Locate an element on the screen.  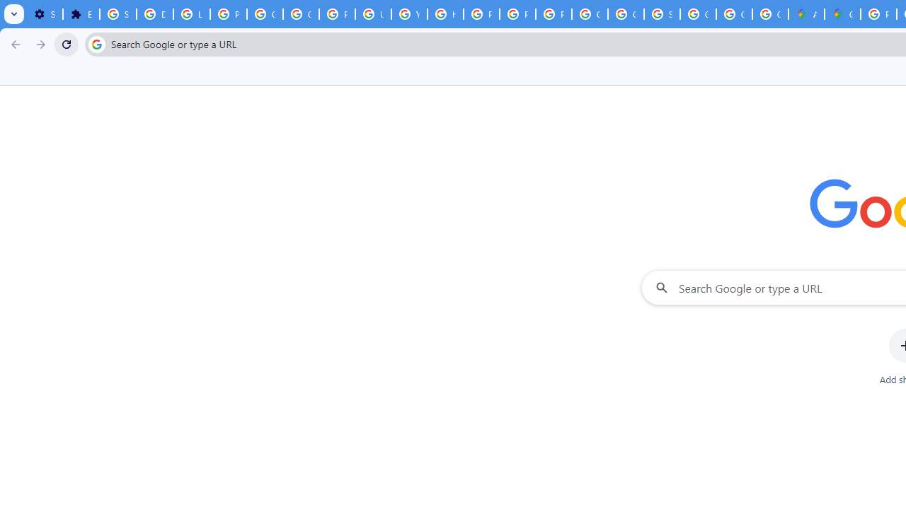
YouTube is located at coordinates (409, 14).